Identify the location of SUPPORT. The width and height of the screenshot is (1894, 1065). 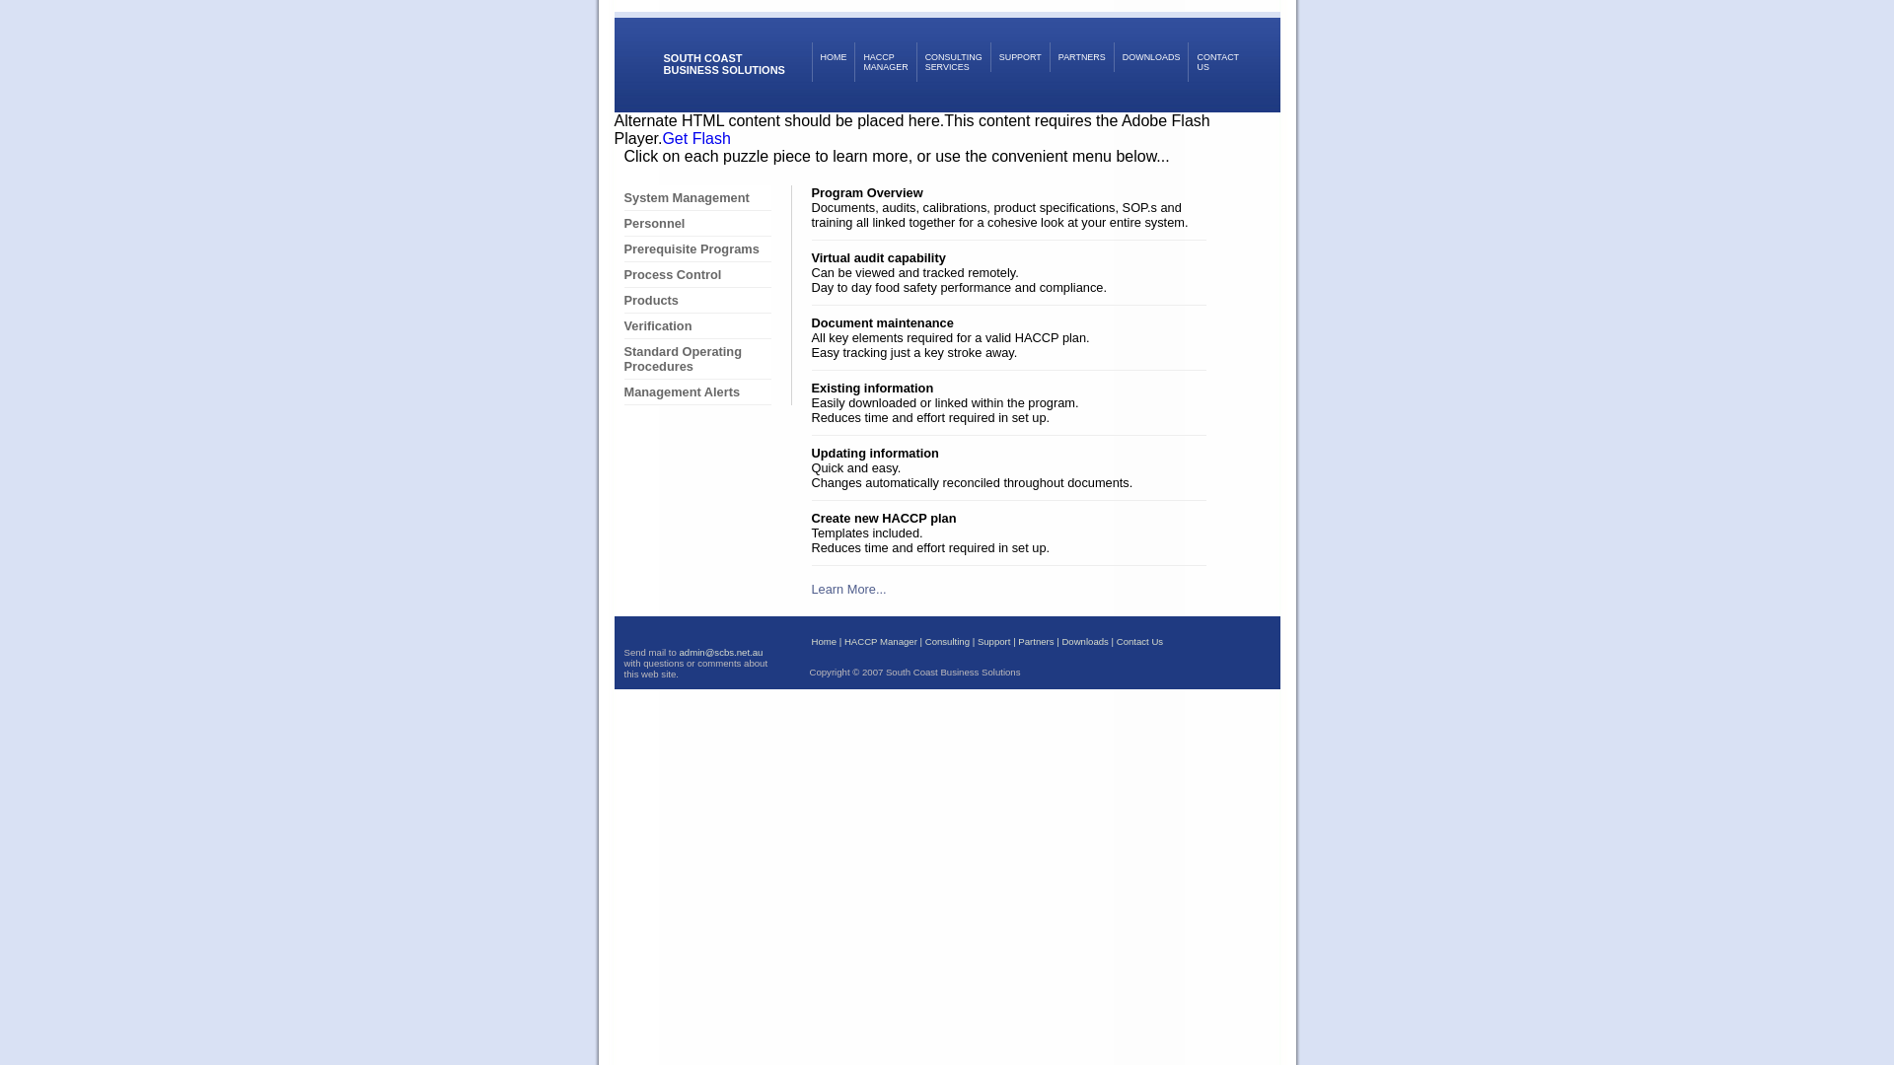
(1020, 57).